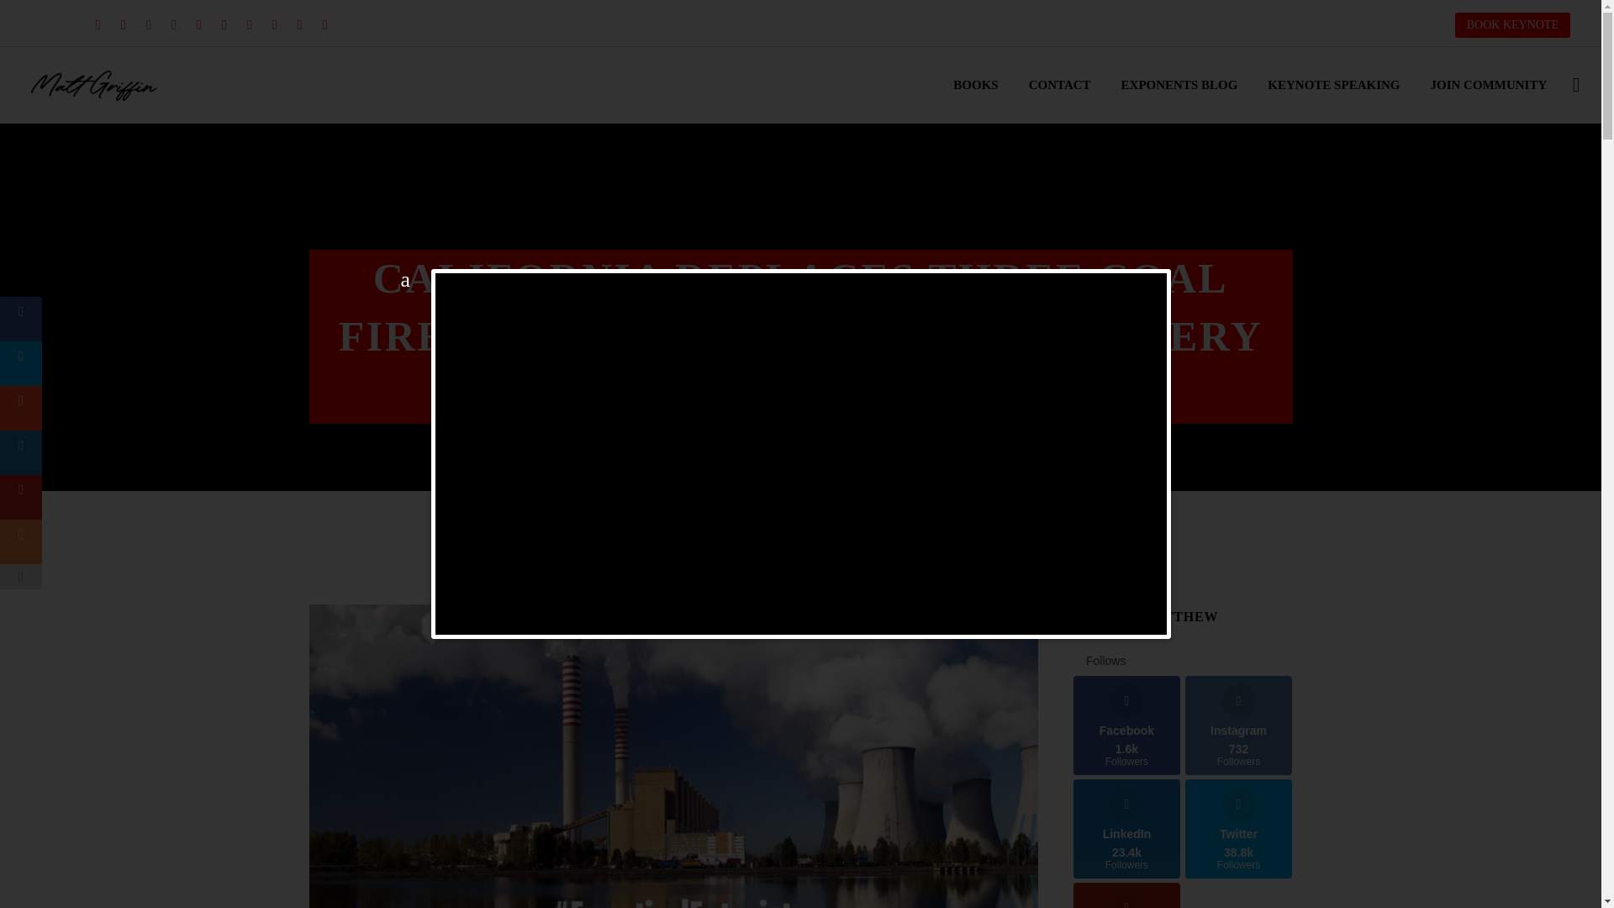  I want to click on JOIN COMMUNITY, so click(1488, 85).